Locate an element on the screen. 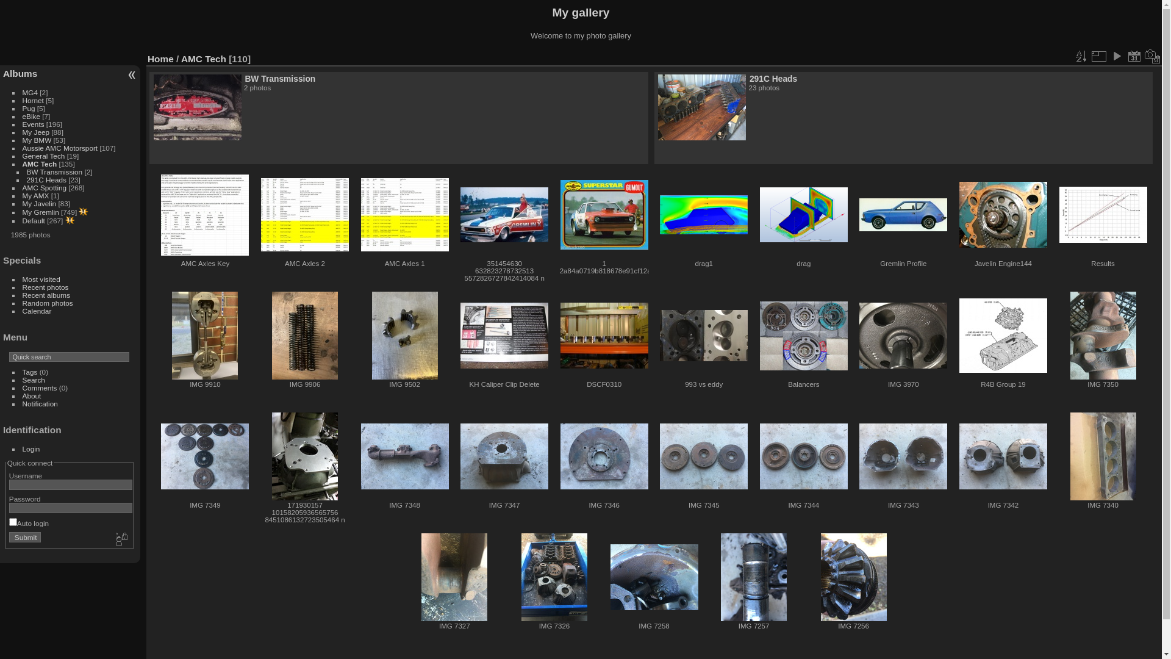 This screenshot has width=1171, height=659. photos posted during the last 7 days is located at coordinates (84, 212).